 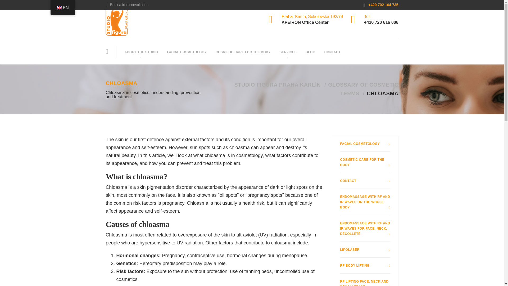 What do you see at coordinates (187, 52) in the screenshot?
I see `FACIAL COSMETOLOGY` at bounding box center [187, 52].